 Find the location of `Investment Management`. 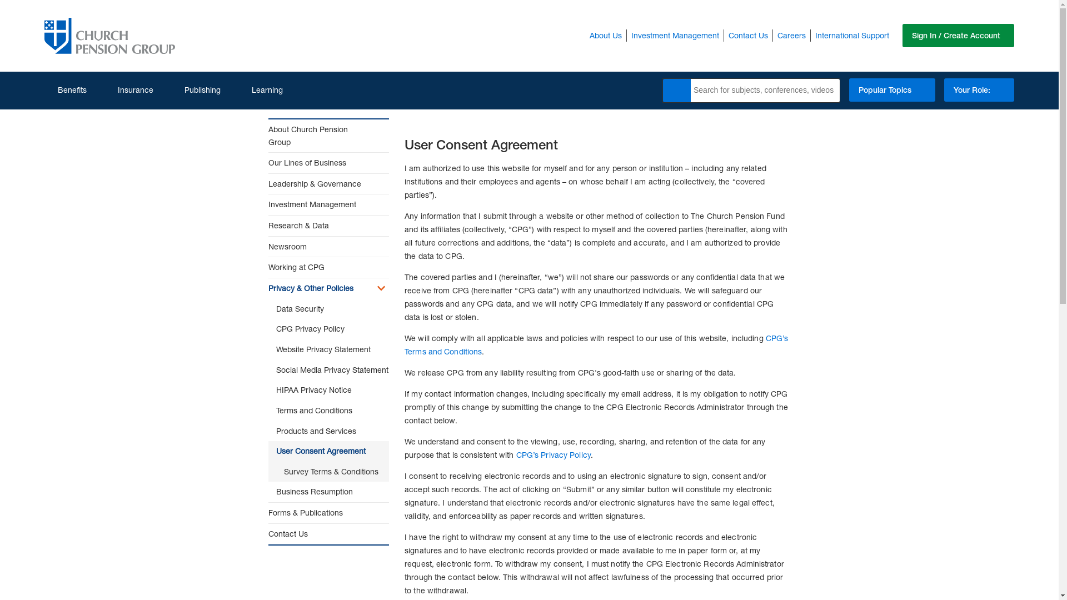

Investment Management is located at coordinates (675, 35).